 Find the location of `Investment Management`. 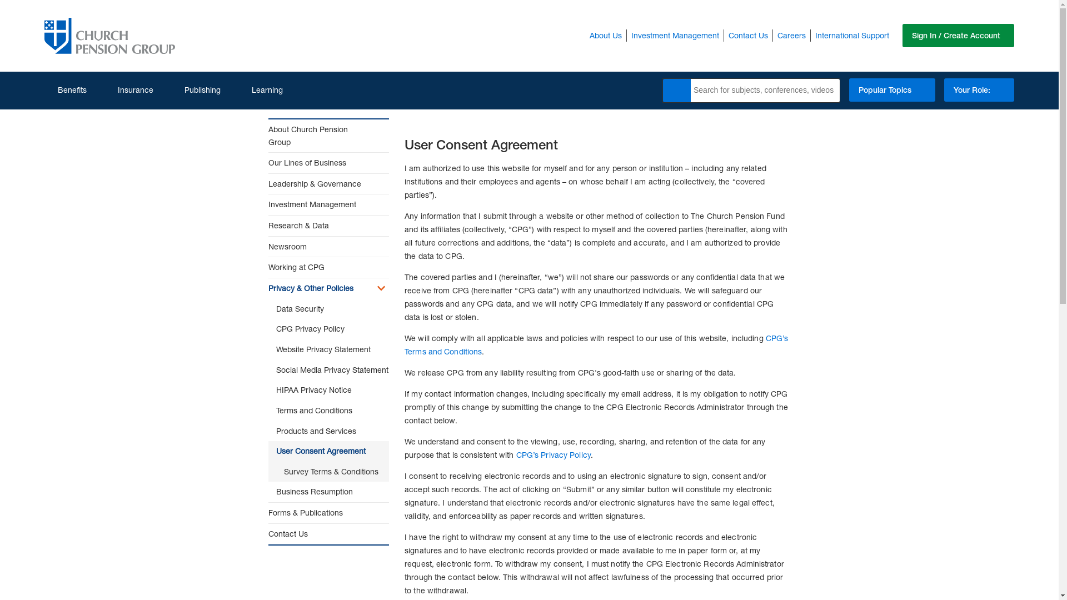

Investment Management is located at coordinates (675, 35).